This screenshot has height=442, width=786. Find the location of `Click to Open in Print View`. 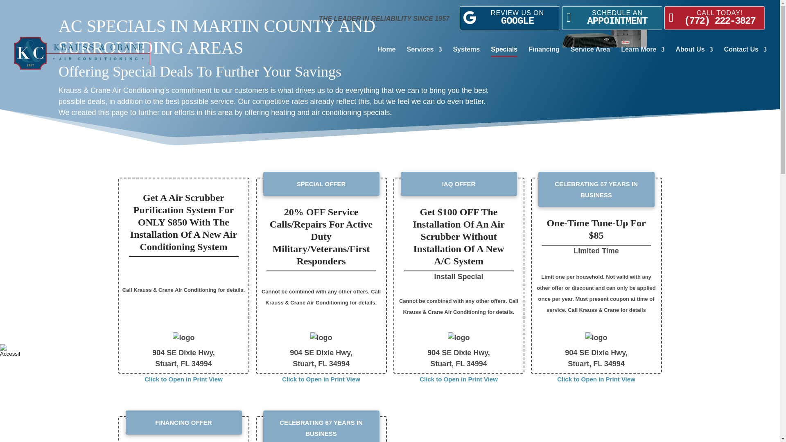

Click to Open in Print View is located at coordinates (10, 350).